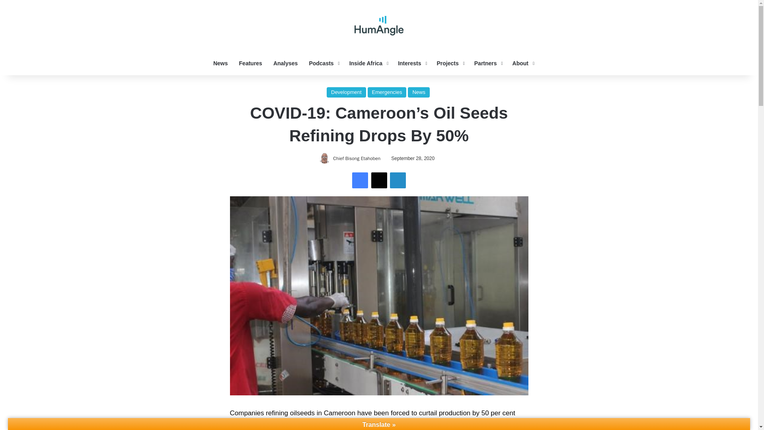 The height and width of the screenshot is (430, 764). What do you see at coordinates (411, 63) in the screenshot?
I see `Interests` at bounding box center [411, 63].